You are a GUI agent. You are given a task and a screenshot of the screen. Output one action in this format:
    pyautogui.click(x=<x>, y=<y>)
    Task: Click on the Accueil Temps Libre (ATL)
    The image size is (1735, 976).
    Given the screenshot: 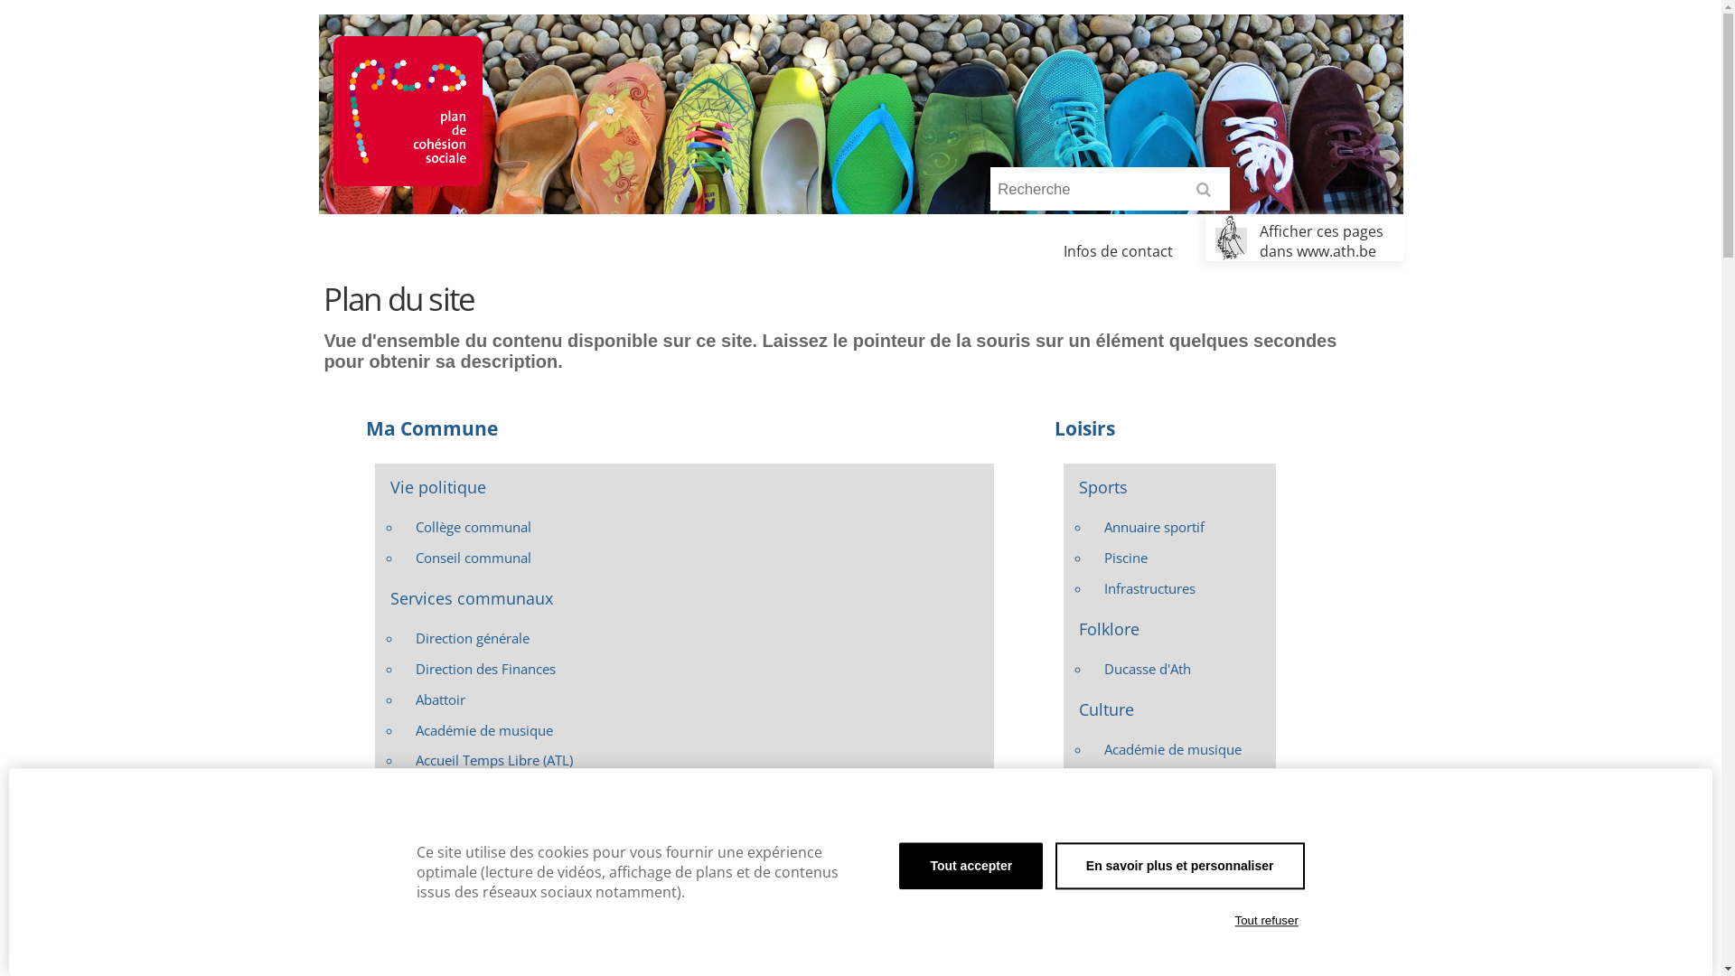 What is the action you would take?
    pyautogui.click(x=698, y=761)
    